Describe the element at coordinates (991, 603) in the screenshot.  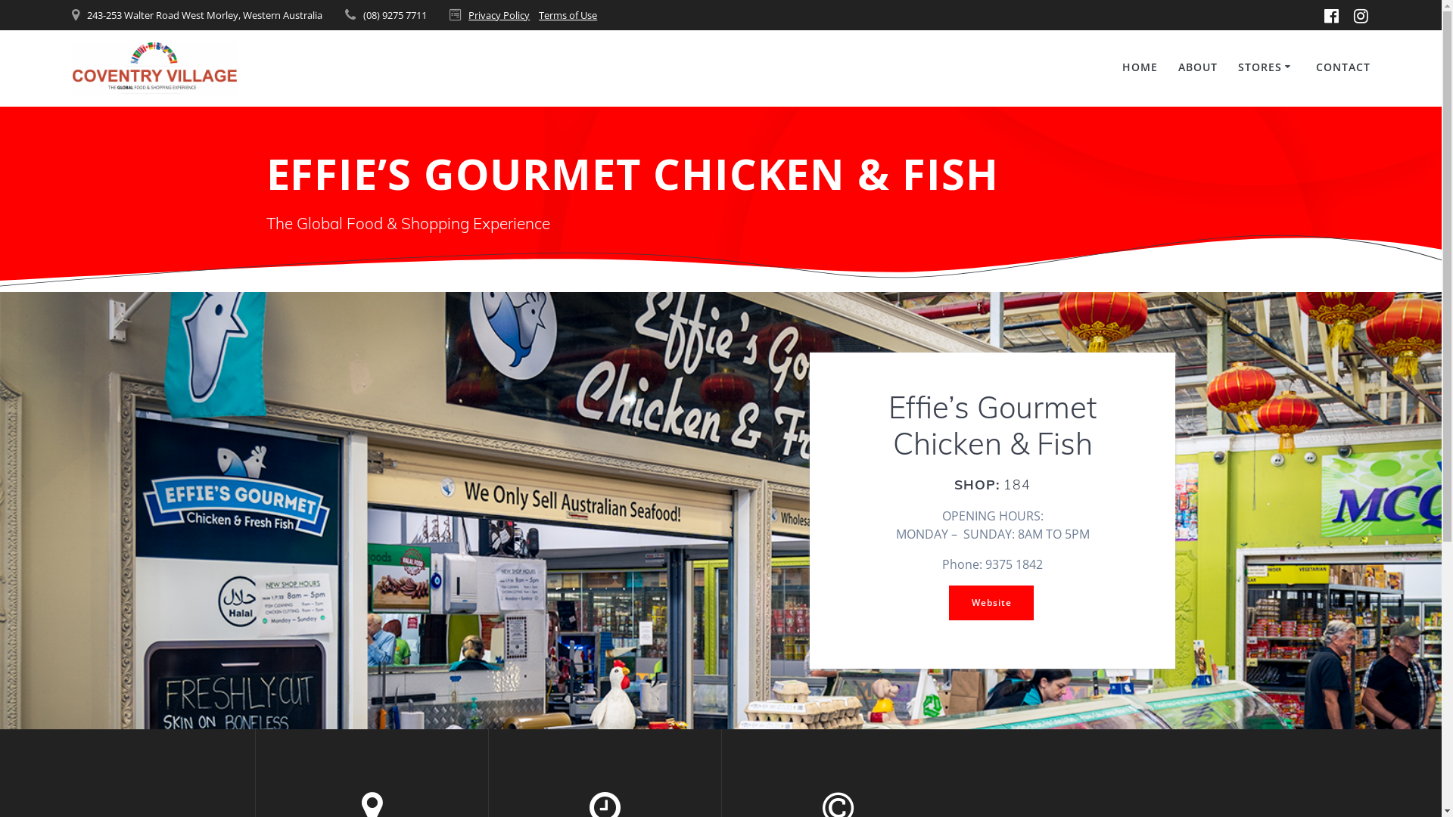
I see `Website` at that location.